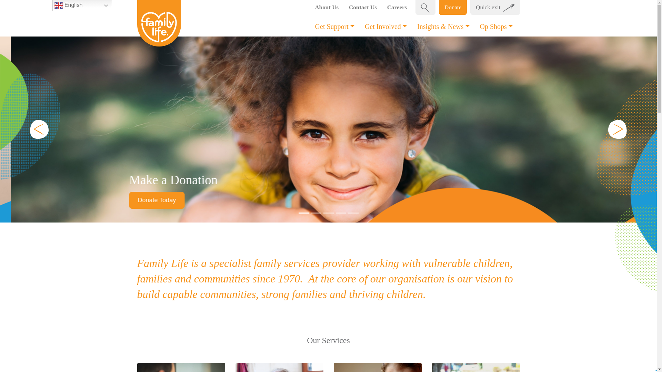 The height and width of the screenshot is (372, 662). Describe the element at coordinates (363, 8) in the screenshot. I see `Contact Us` at that location.